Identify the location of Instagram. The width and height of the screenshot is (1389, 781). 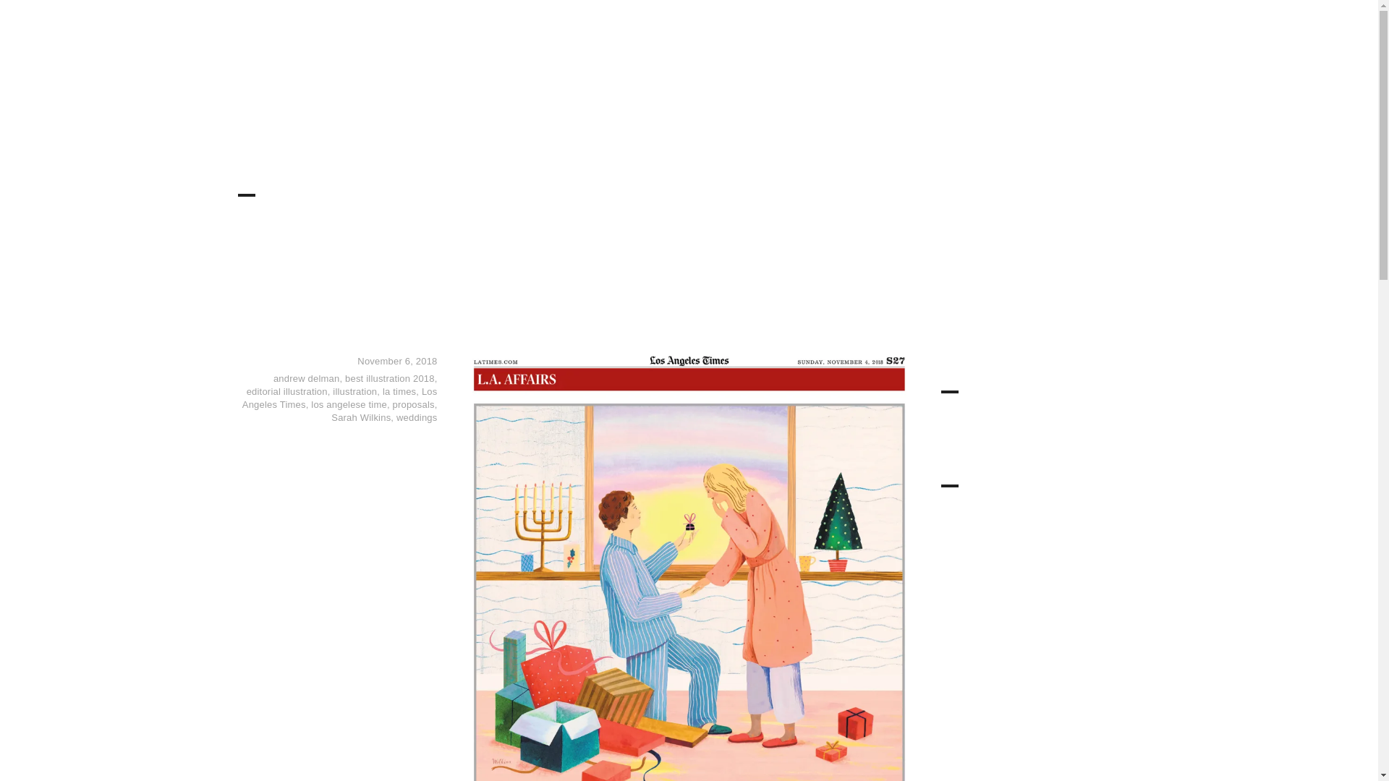
(1114, 36).